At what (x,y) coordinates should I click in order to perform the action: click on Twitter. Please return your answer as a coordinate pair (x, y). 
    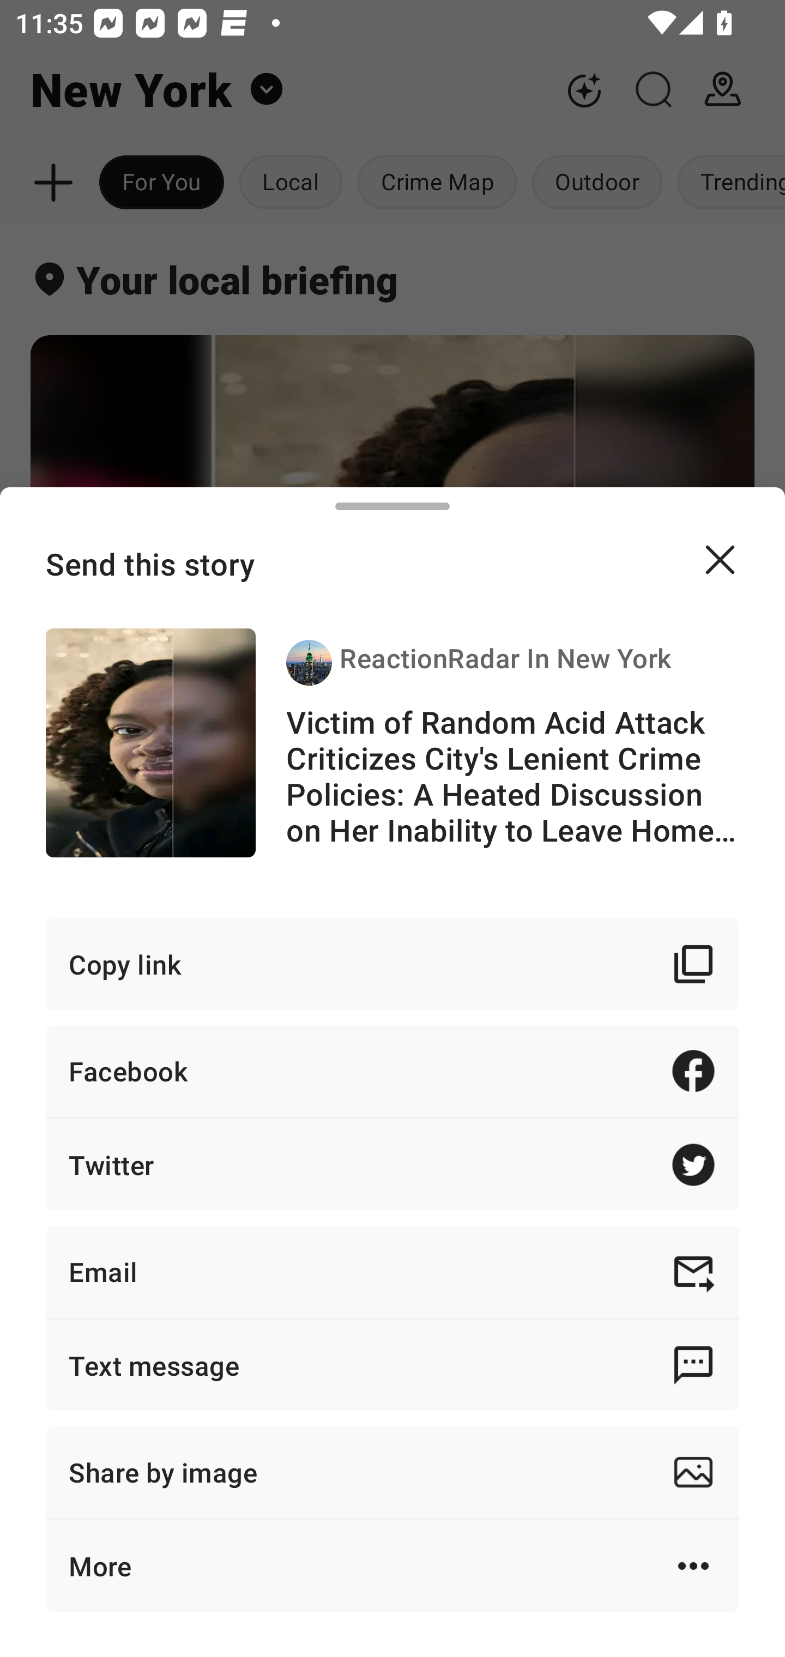
    Looking at the image, I should click on (392, 1165).